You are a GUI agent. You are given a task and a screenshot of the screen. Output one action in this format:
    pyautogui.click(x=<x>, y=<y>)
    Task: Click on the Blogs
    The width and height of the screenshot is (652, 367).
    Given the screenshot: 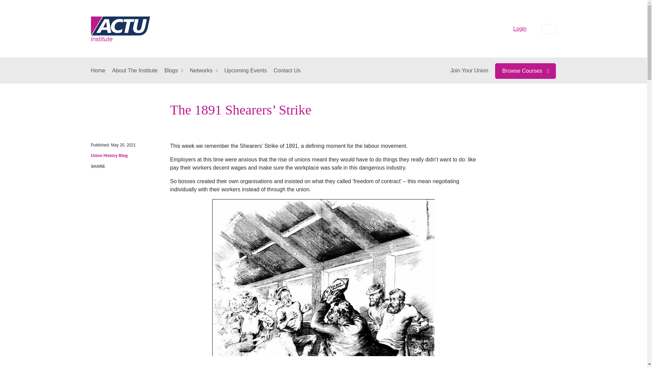 What is the action you would take?
    pyautogui.click(x=174, y=71)
    